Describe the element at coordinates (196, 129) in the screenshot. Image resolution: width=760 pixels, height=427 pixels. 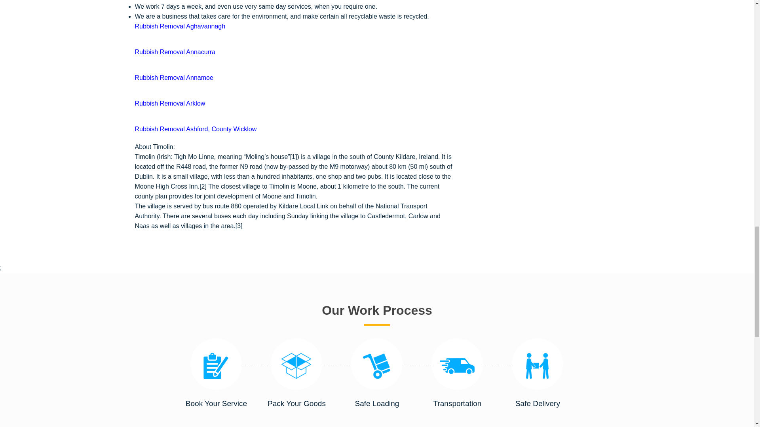
I see `Rubbish Removal Ashford, County Wicklow` at that location.